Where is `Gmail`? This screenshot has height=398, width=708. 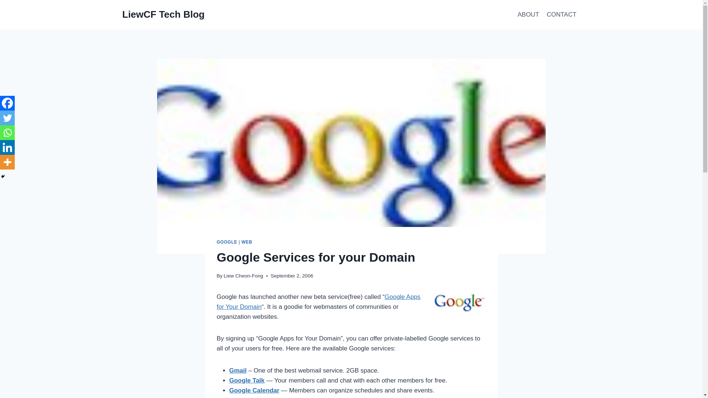
Gmail is located at coordinates (238, 370).